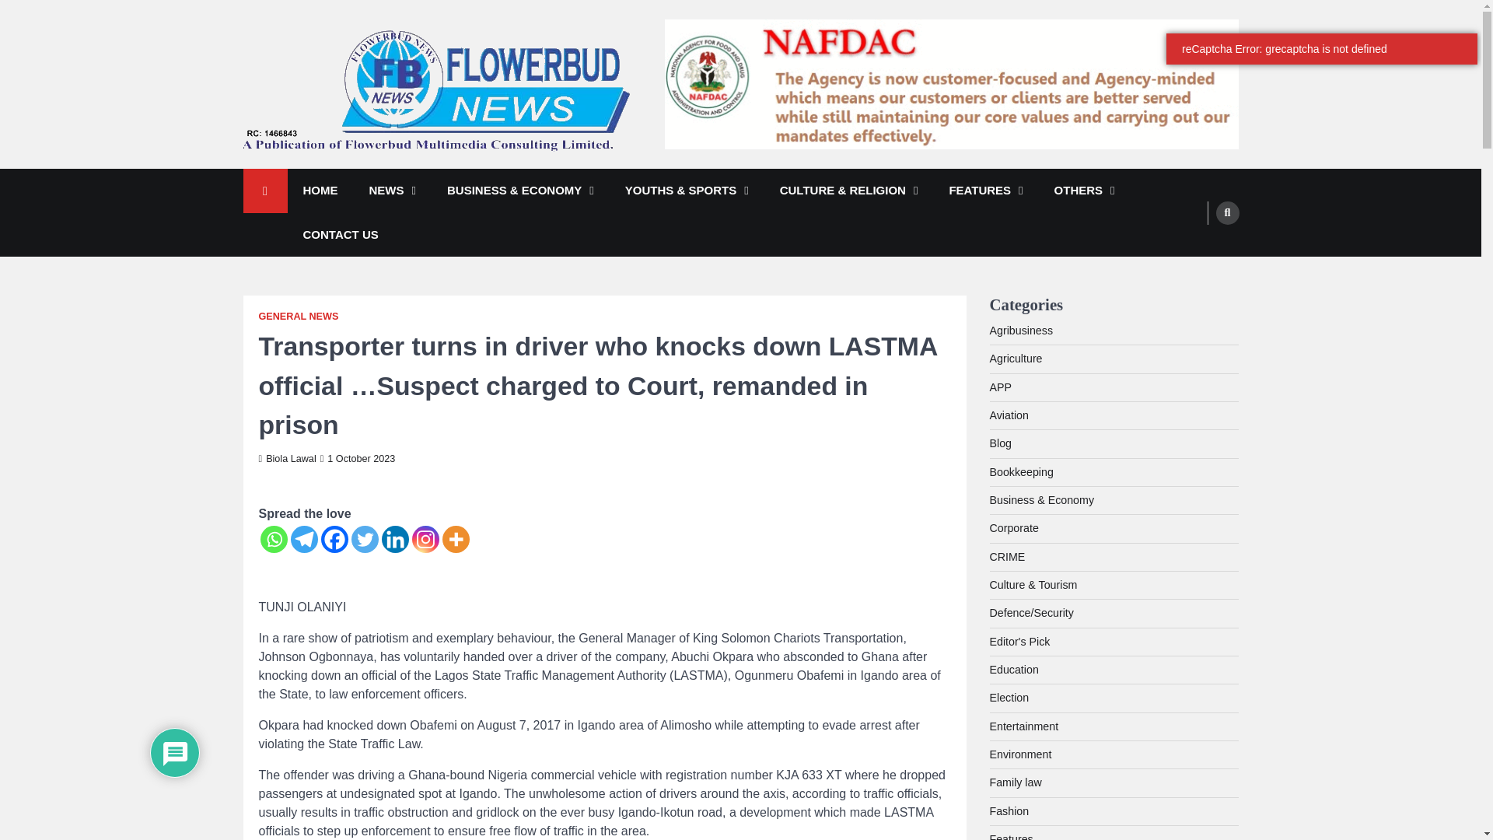 The image size is (1493, 840). Describe the element at coordinates (365, 539) in the screenshot. I see `Twitter` at that location.